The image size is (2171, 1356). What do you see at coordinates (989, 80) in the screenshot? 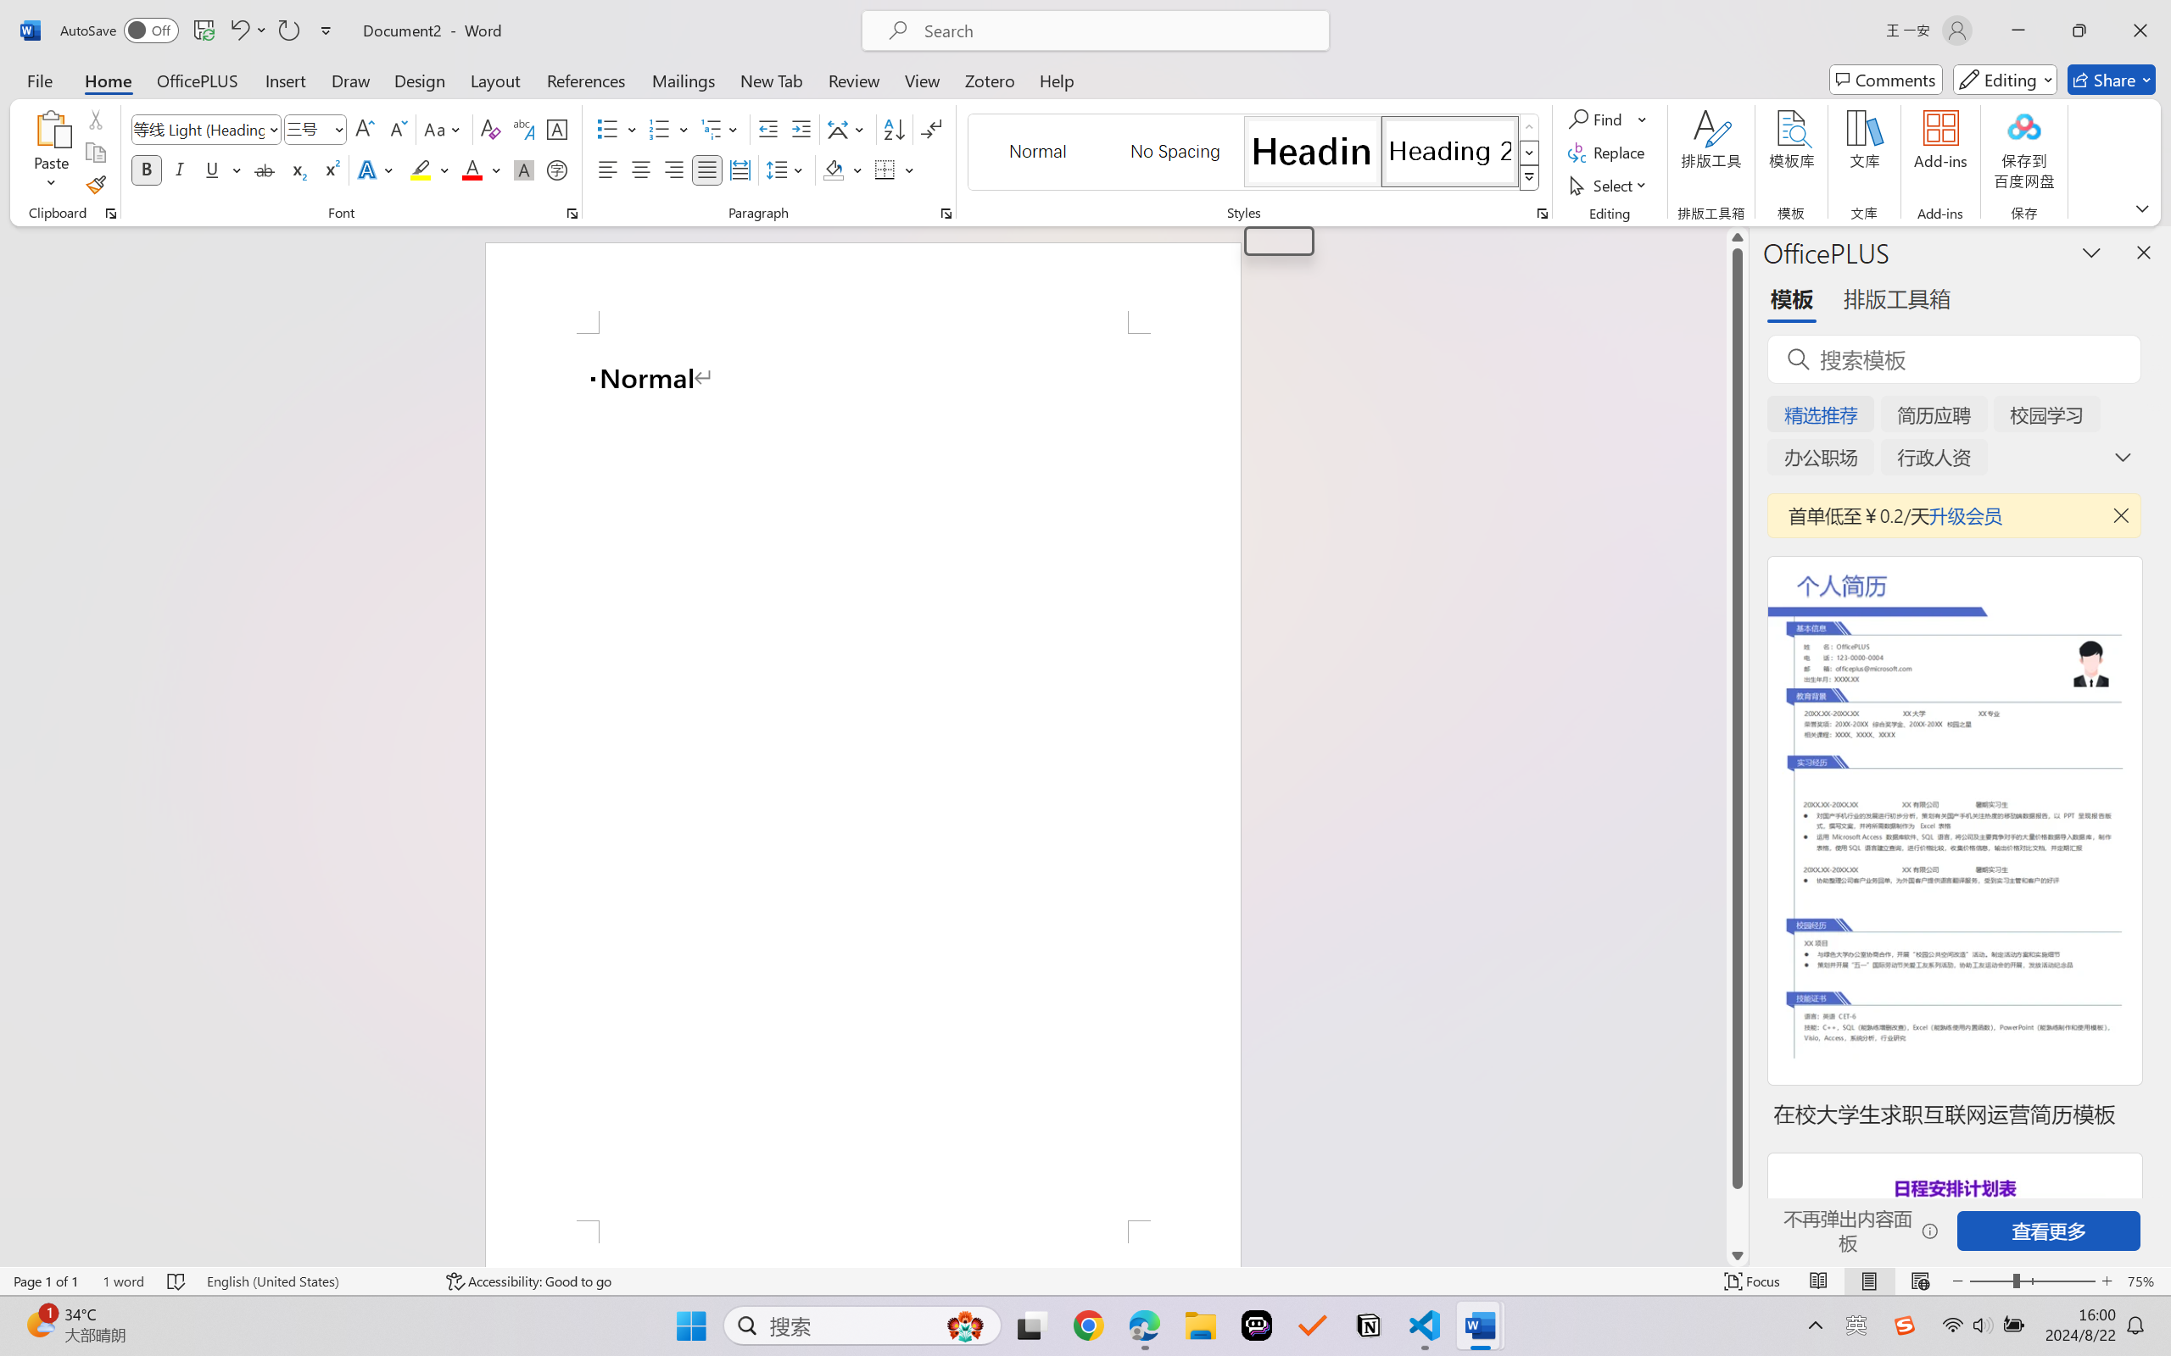
I see `Zotero` at bounding box center [989, 80].